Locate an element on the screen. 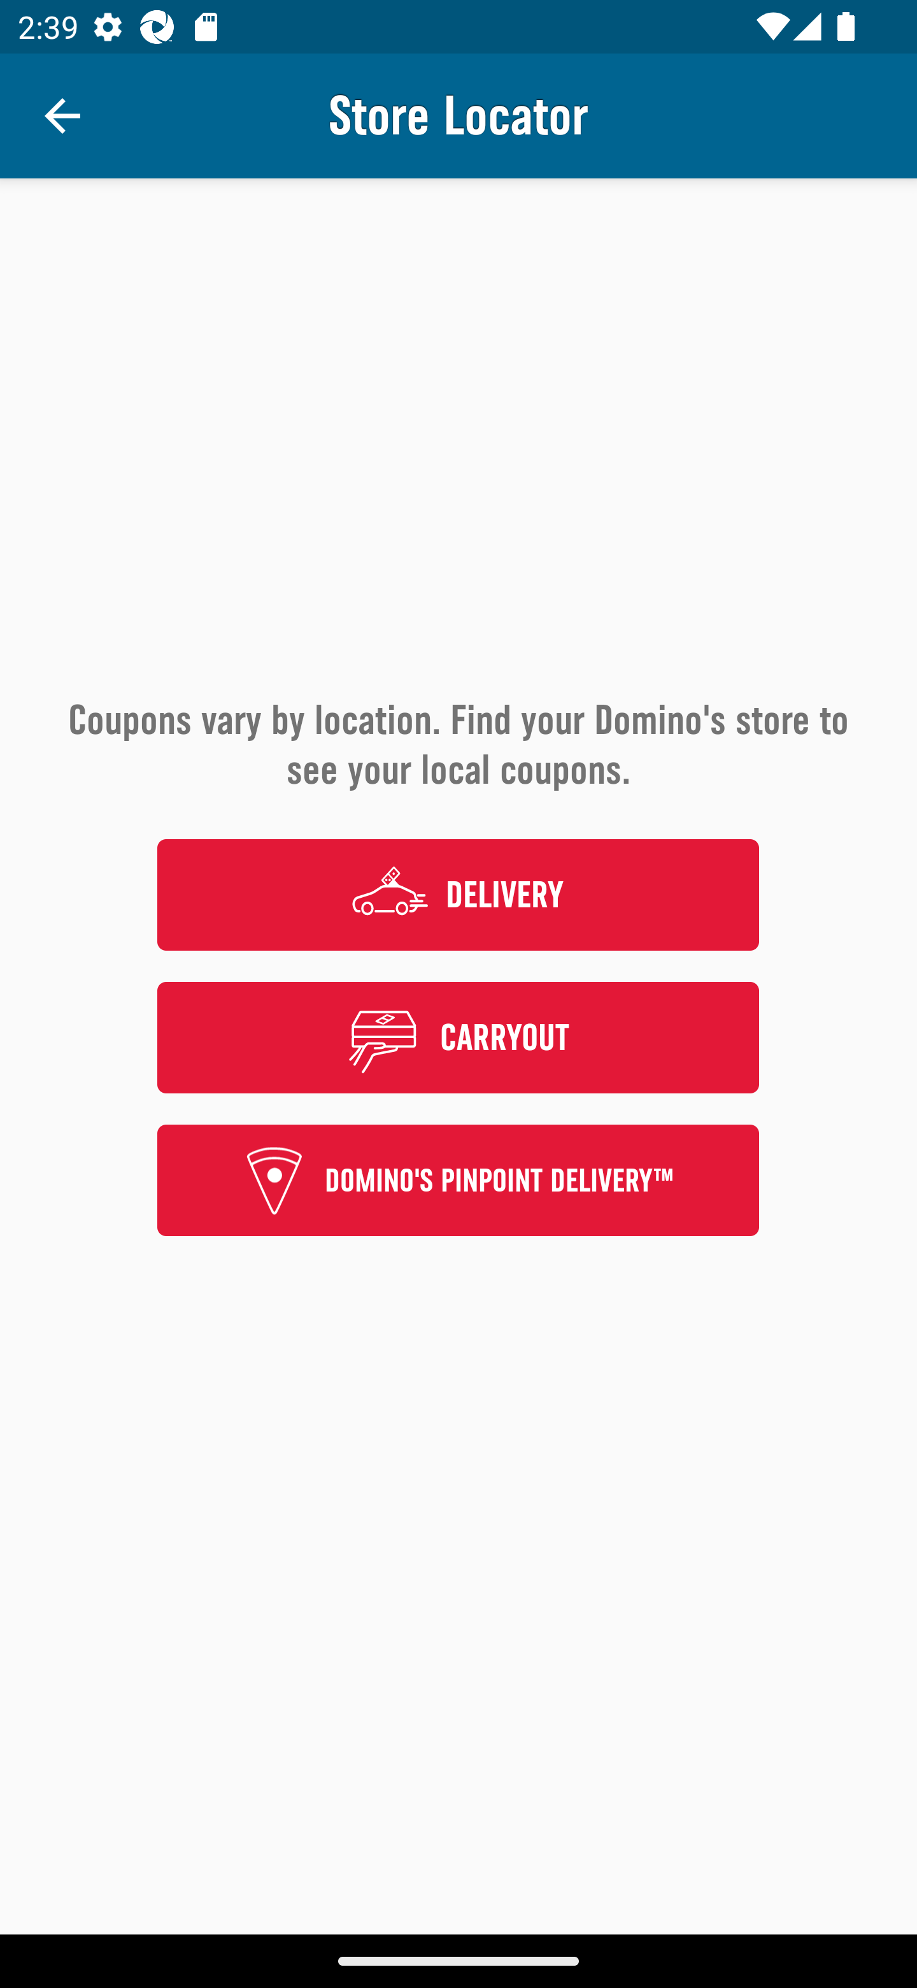  CARRYOUT is located at coordinates (458, 1037).